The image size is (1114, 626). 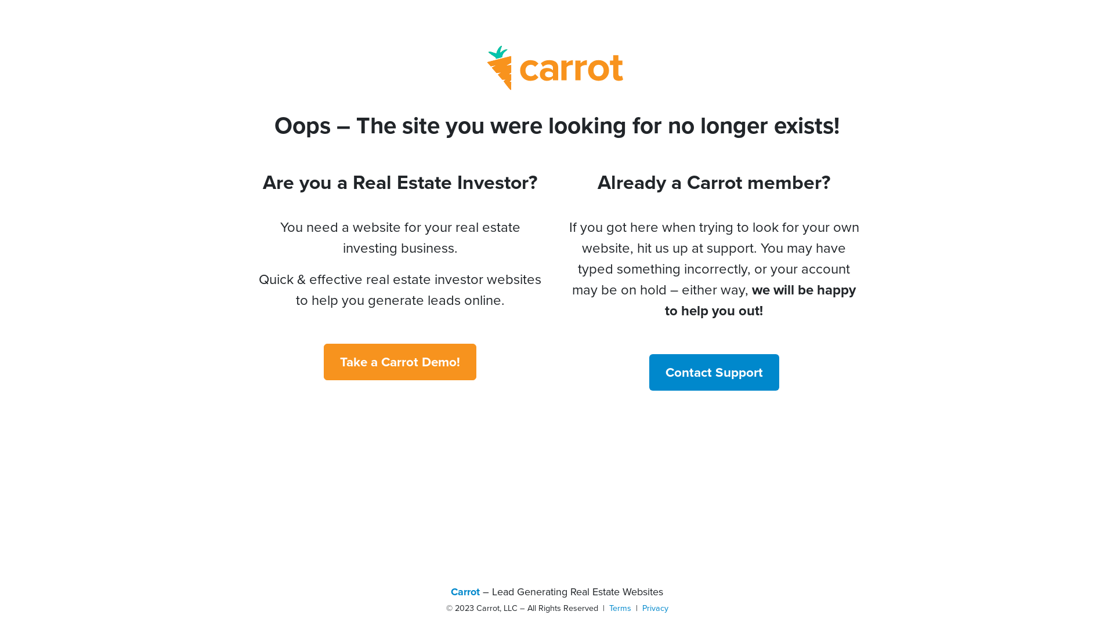 I want to click on Terms, so click(x=620, y=608).